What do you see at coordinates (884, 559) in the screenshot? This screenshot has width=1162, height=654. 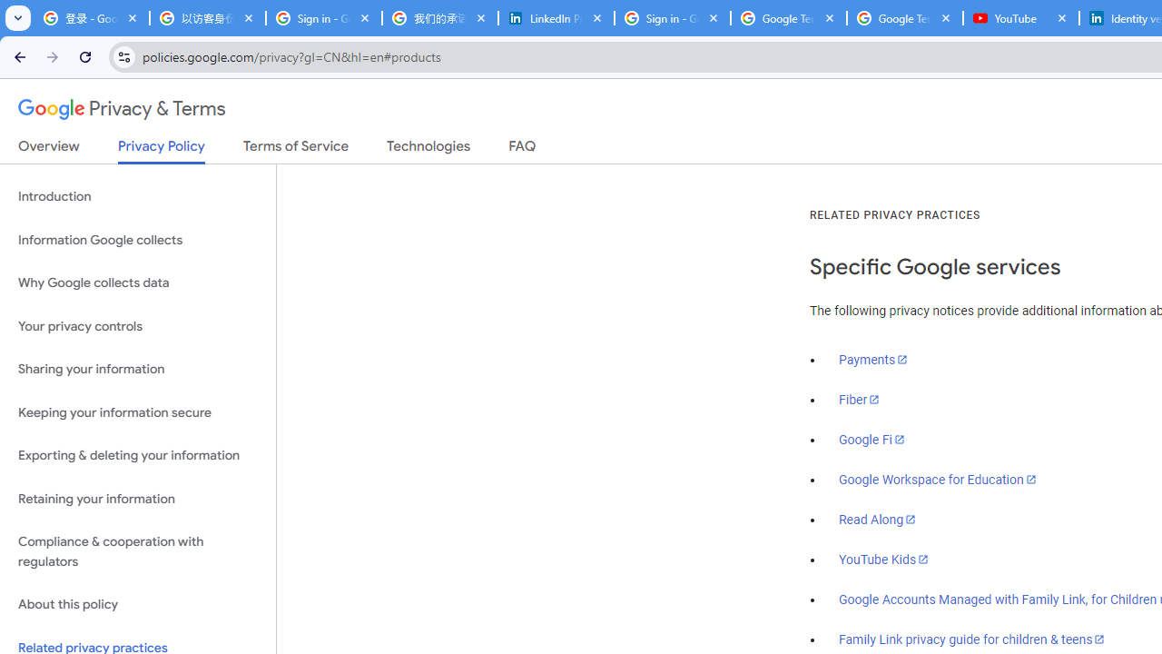 I see `YouTube Kids` at bounding box center [884, 559].